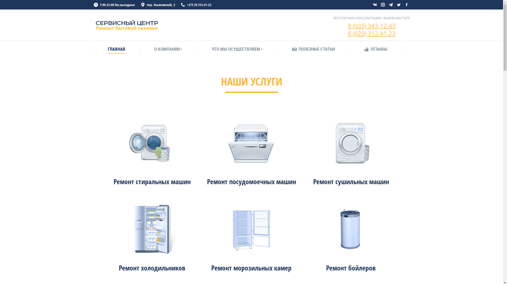 Image resolution: width=507 pixels, height=285 pixels. I want to click on Twitter page opens in new window, so click(398, 5).